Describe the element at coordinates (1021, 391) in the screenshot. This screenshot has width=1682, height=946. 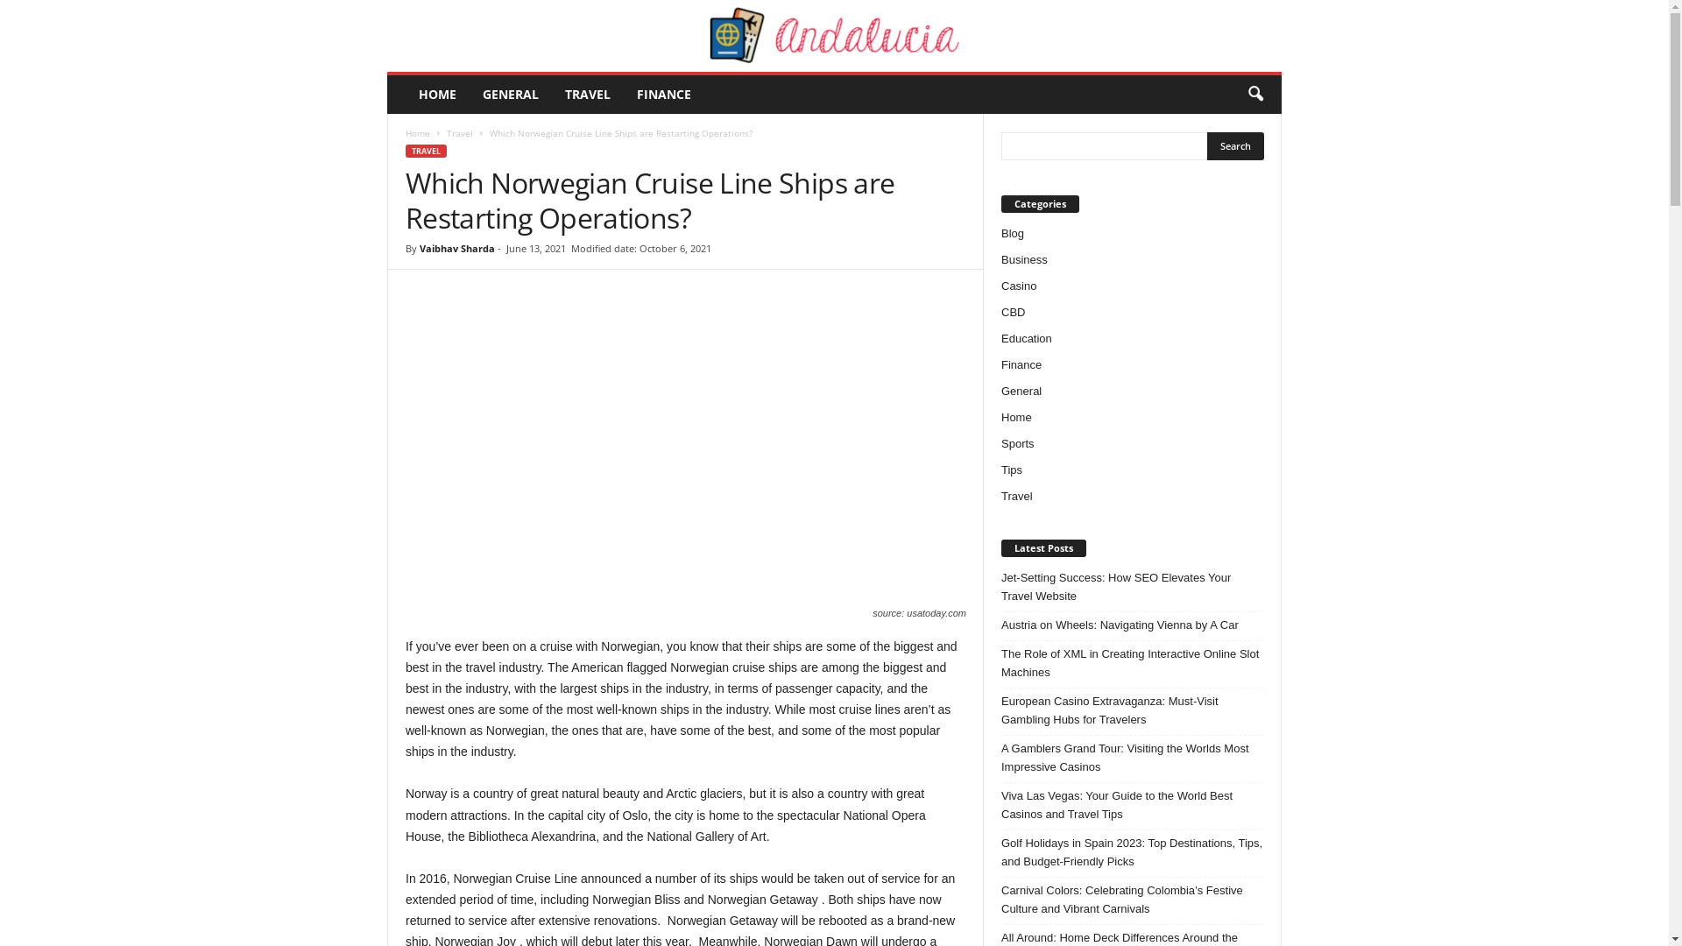
I see `General` at that location.